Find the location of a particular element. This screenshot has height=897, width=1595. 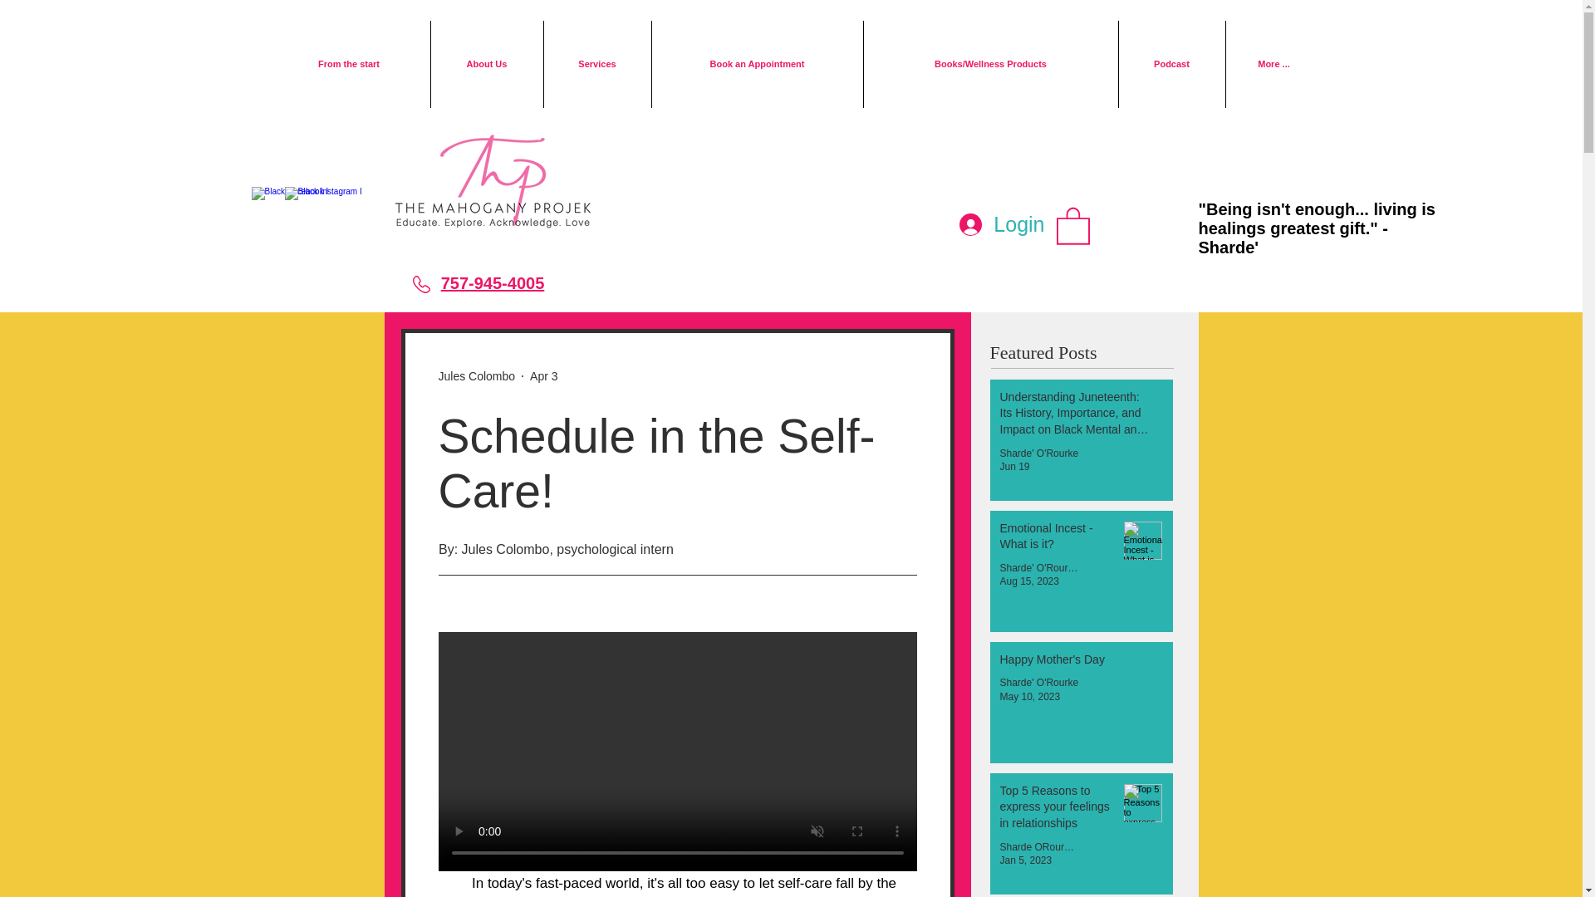

Jun 19 is located at coordinates (1015, 467).